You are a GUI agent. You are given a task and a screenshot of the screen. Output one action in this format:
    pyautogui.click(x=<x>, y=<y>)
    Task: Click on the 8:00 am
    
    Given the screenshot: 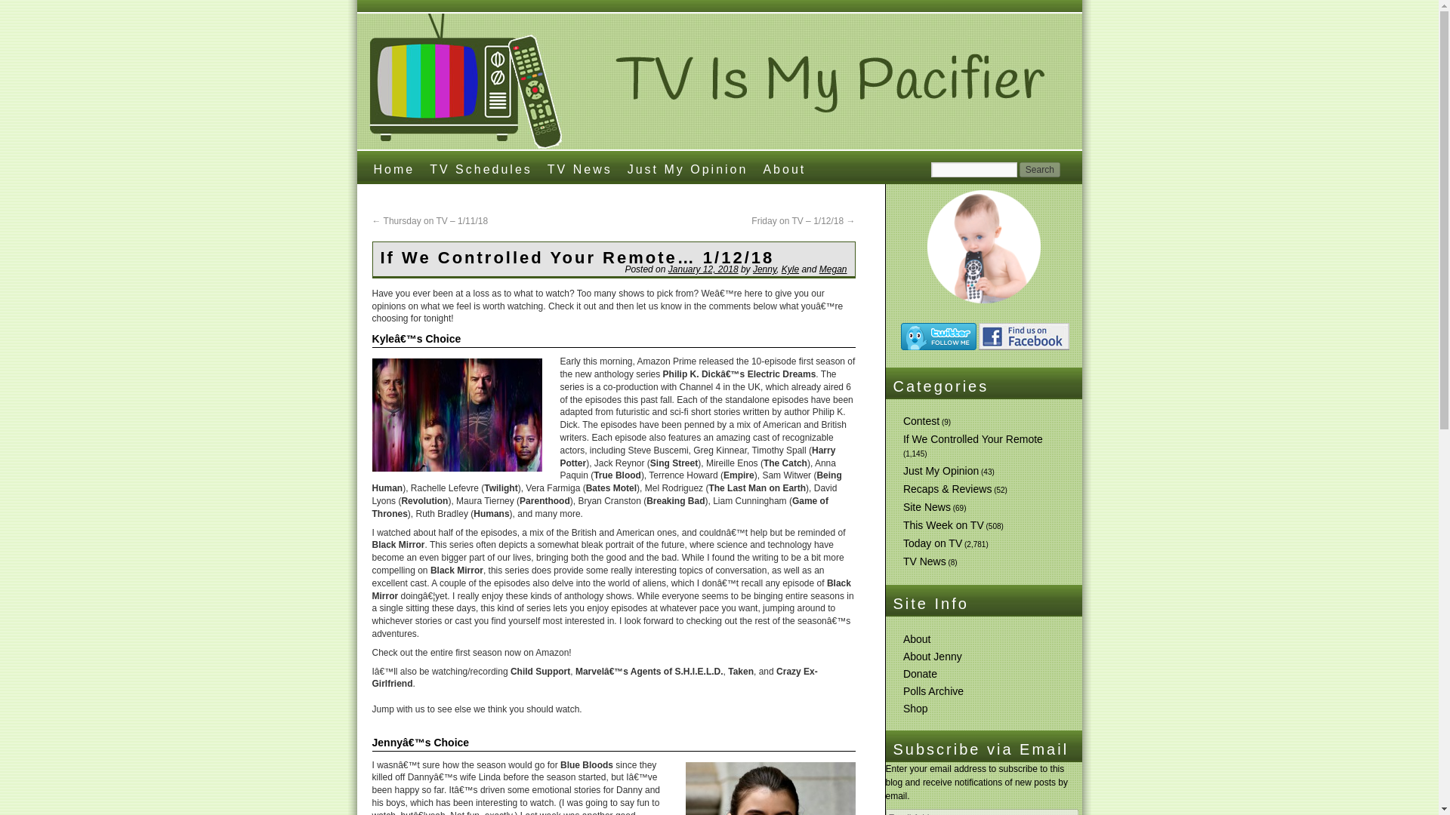 What is the action you would take?
    pyautogui.click(x=703, y=269)
    